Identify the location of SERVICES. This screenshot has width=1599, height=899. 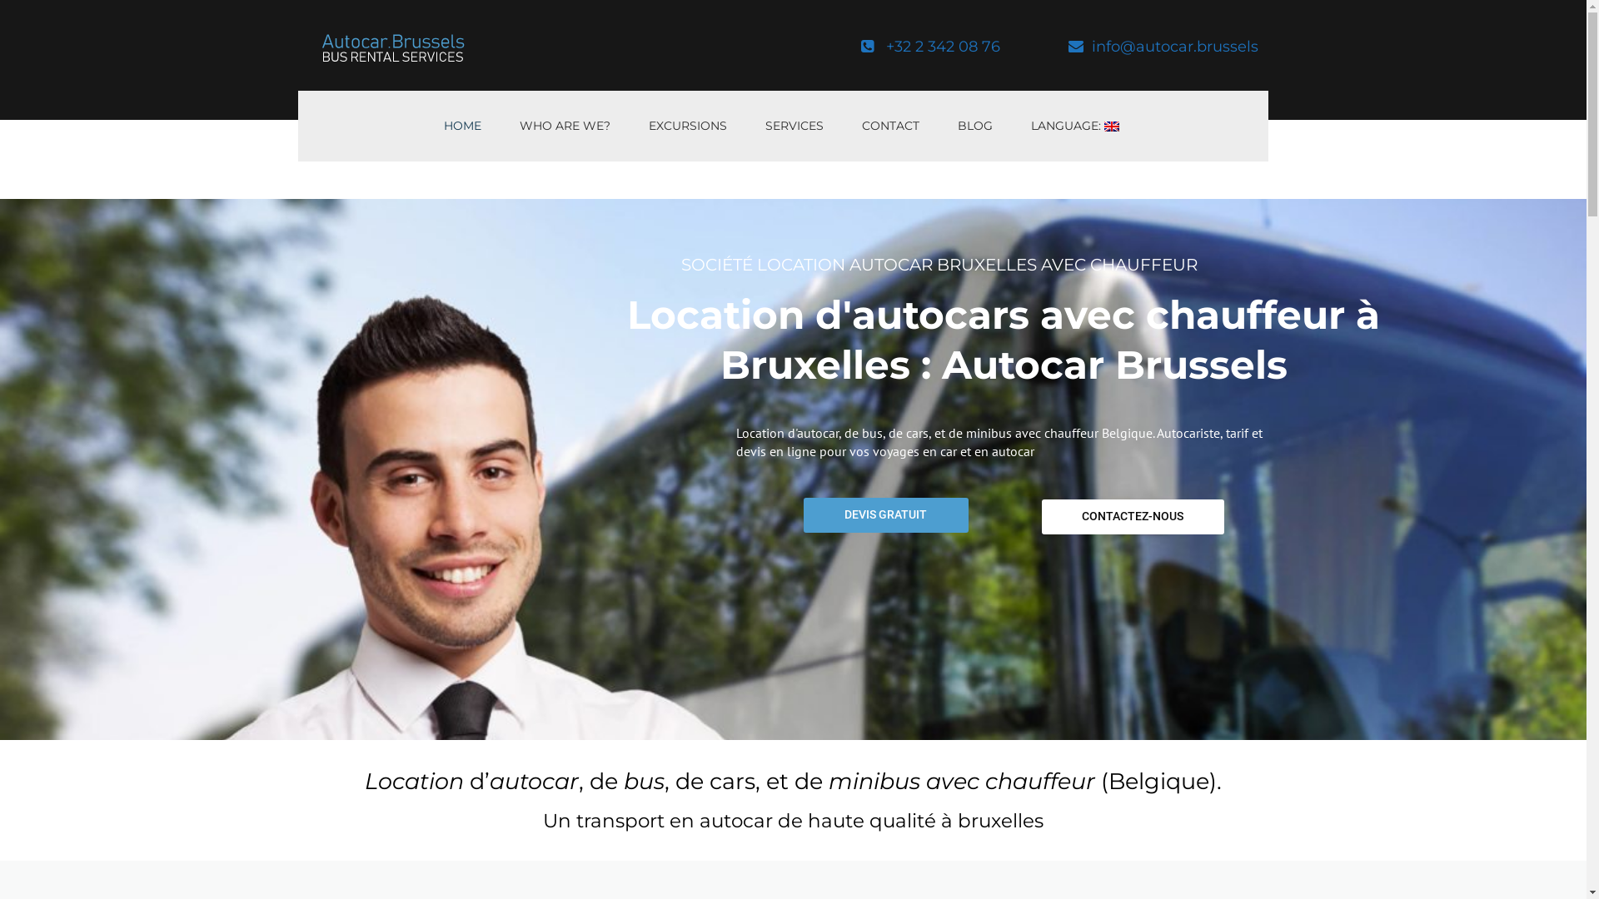
(795, 127).